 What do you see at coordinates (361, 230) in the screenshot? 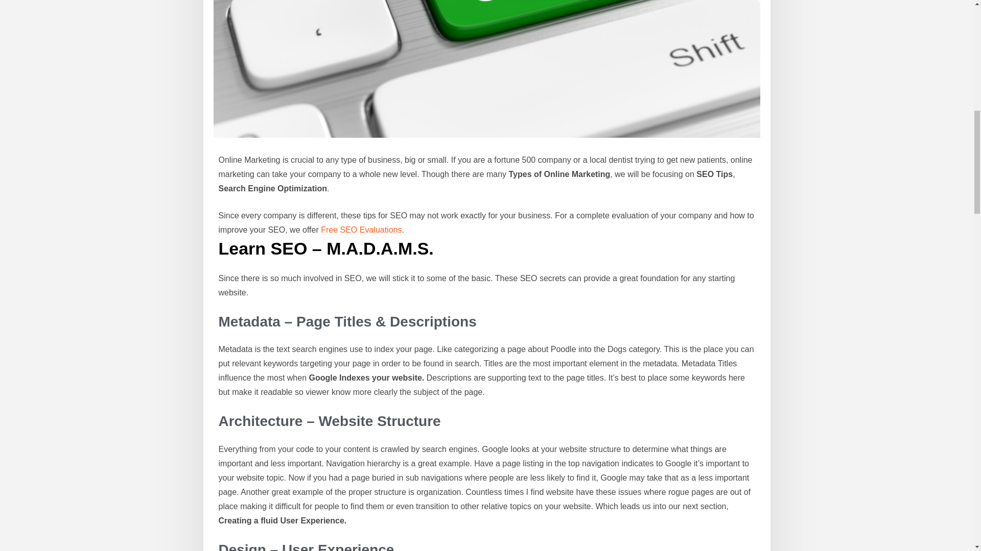
I see `Free SEO Evaluations` at bounding box center [361, 230].